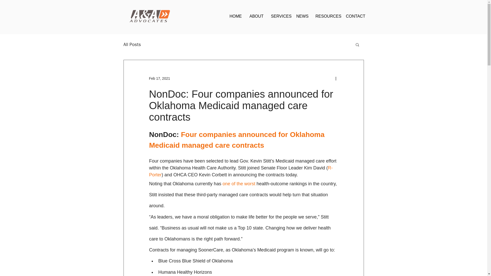 The height and width of the screenshot is (276, 491). What do you see at coordinates (132, 44) in the screenshot?
I see `All Posts` at bounding box center [132, 44].